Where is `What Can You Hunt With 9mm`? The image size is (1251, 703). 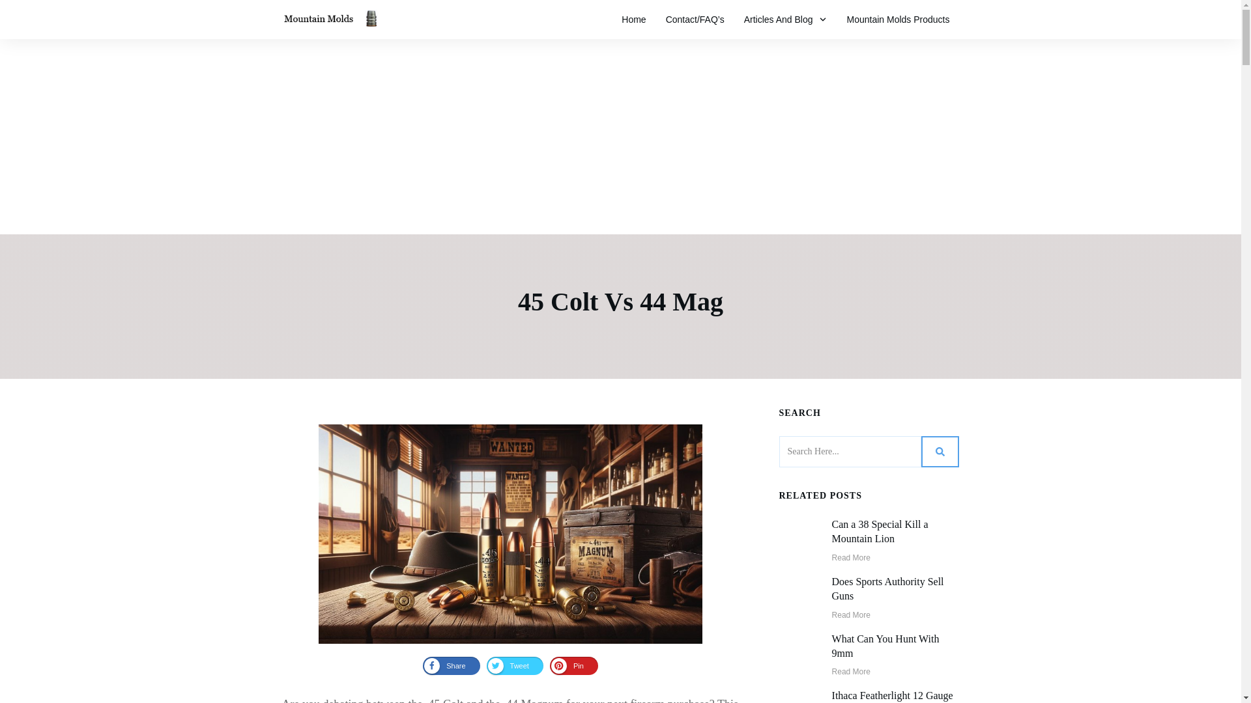
What Can You Hunt With 9mm is located at coordinates (885, 646).